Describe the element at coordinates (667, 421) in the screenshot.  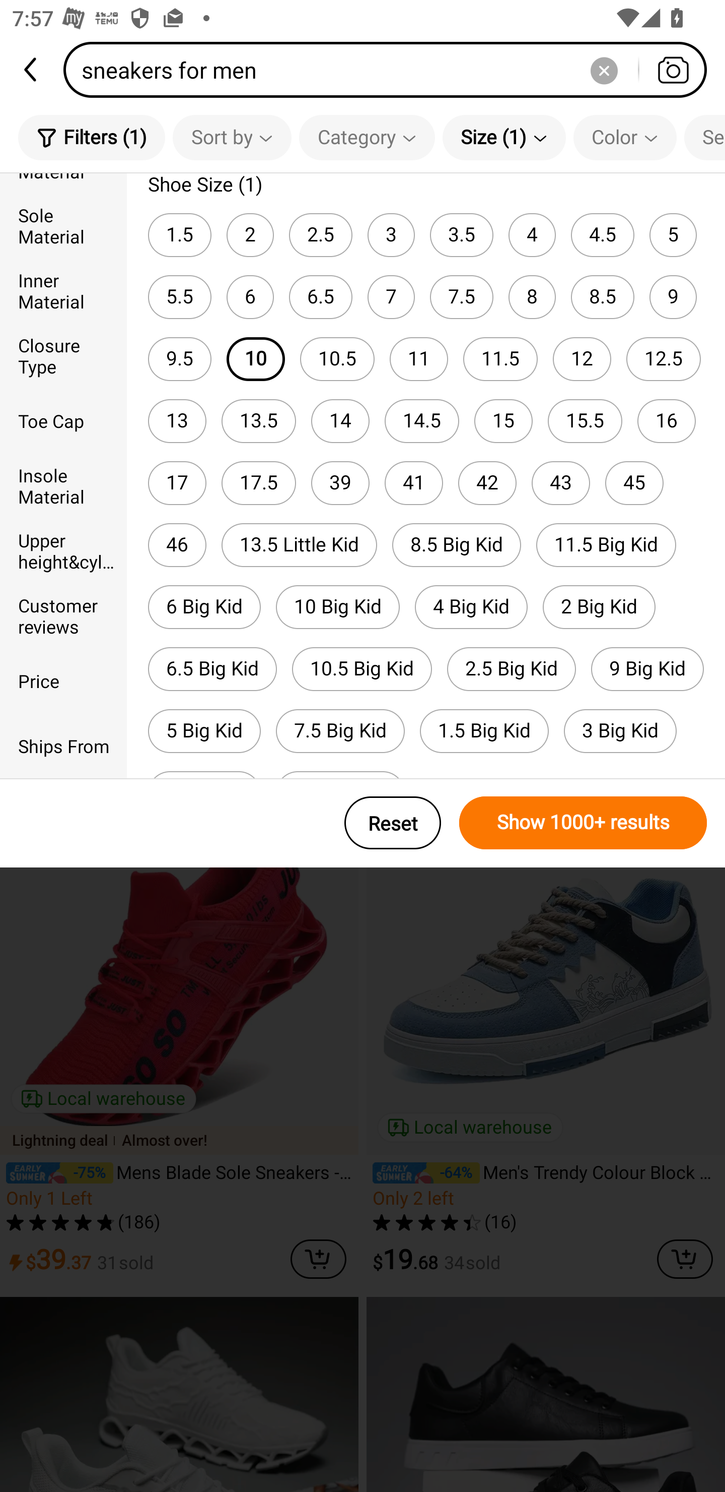
I see `16` at that location.